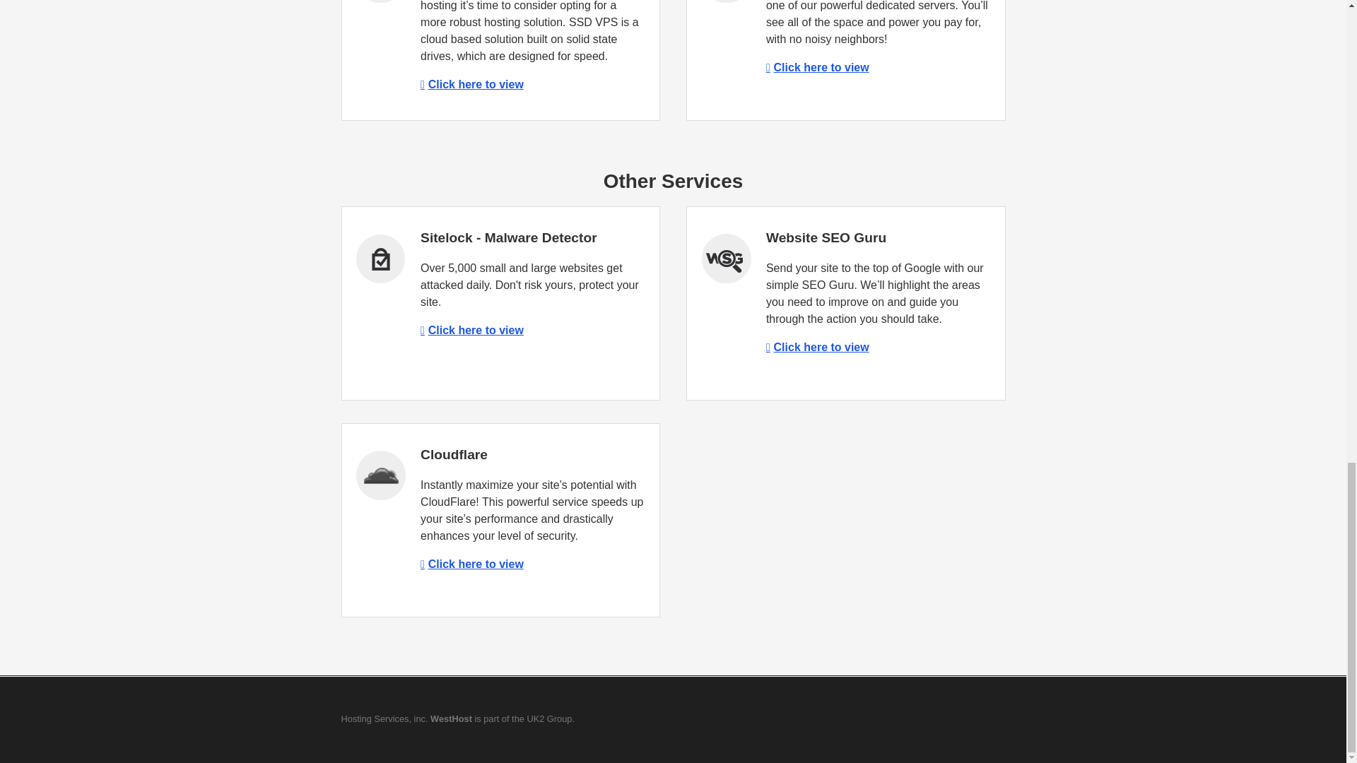 The height and width of the screenshot is (763, 1357). What do you see at coordinates (472, 331) in the screenshot?
I see `Click here to view` at bounding box center [472, 331].